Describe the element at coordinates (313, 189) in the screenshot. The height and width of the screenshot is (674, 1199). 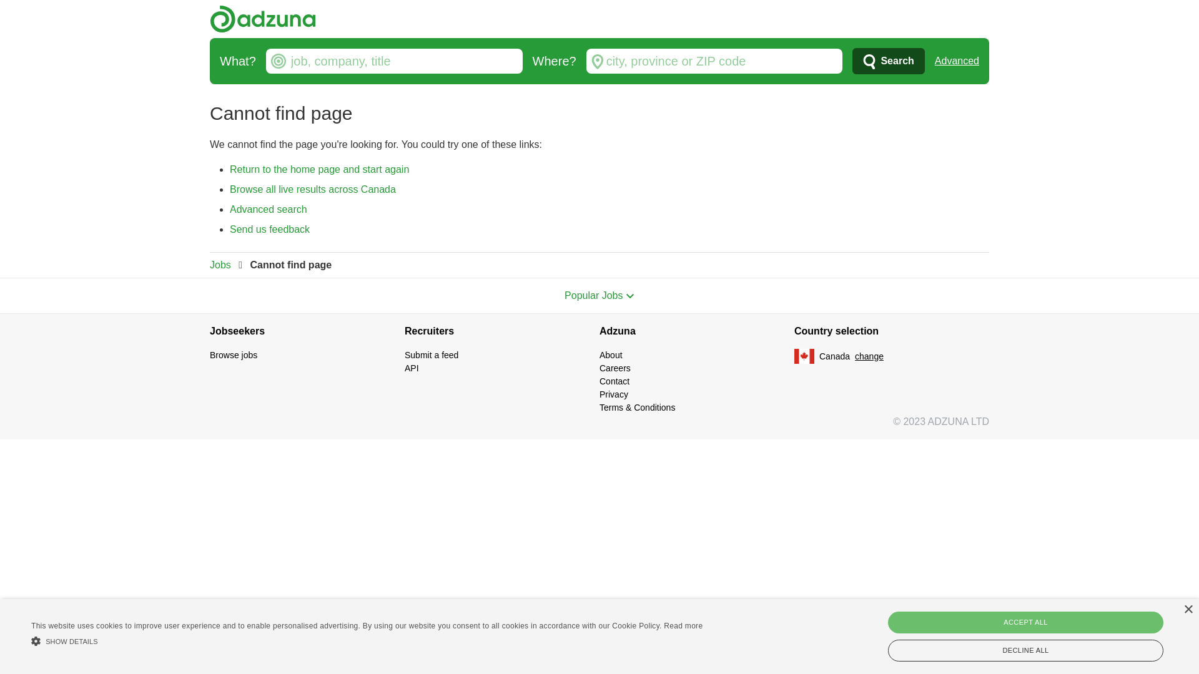
I see `Browse all live results across Canada` at that location.